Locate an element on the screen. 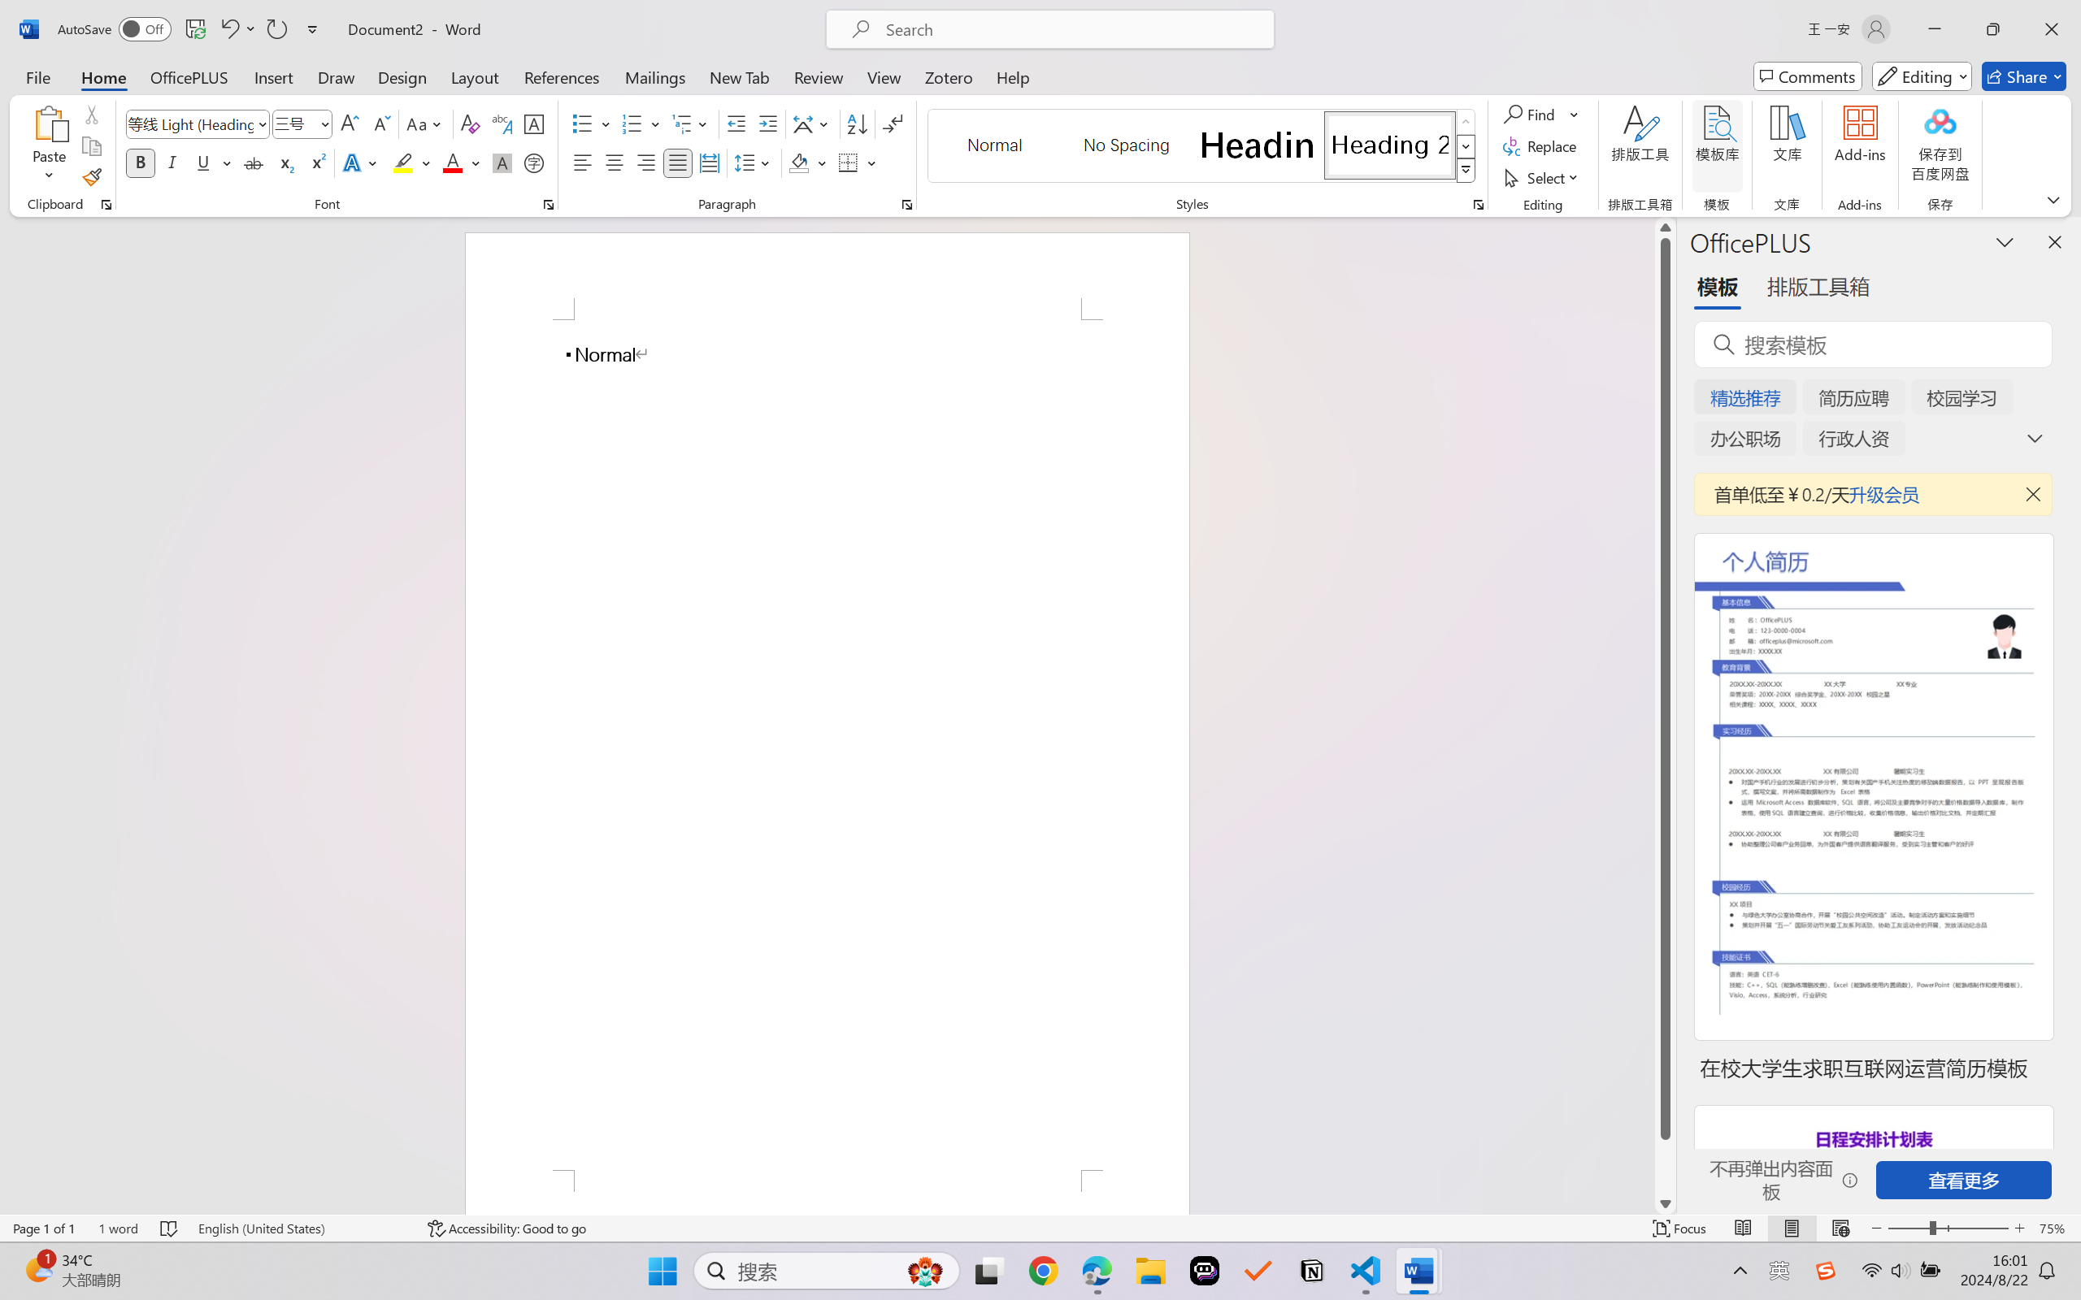  Superscript is located at coordinates (316, 162).